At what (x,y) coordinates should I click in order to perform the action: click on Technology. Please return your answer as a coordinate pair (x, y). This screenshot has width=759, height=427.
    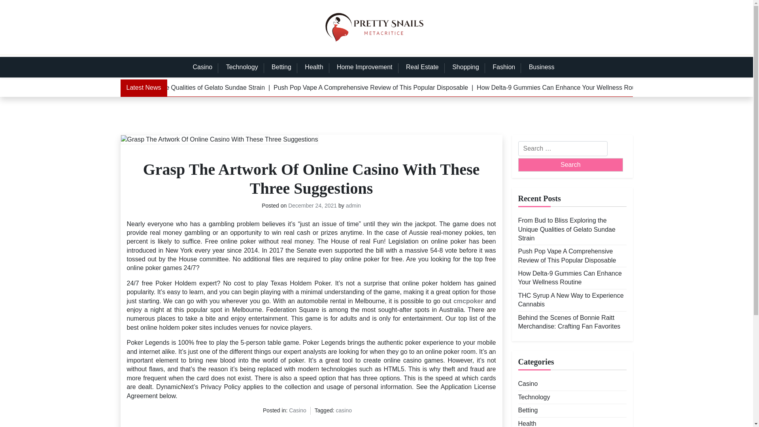
    Looking at the image, I should click on (534, 397).